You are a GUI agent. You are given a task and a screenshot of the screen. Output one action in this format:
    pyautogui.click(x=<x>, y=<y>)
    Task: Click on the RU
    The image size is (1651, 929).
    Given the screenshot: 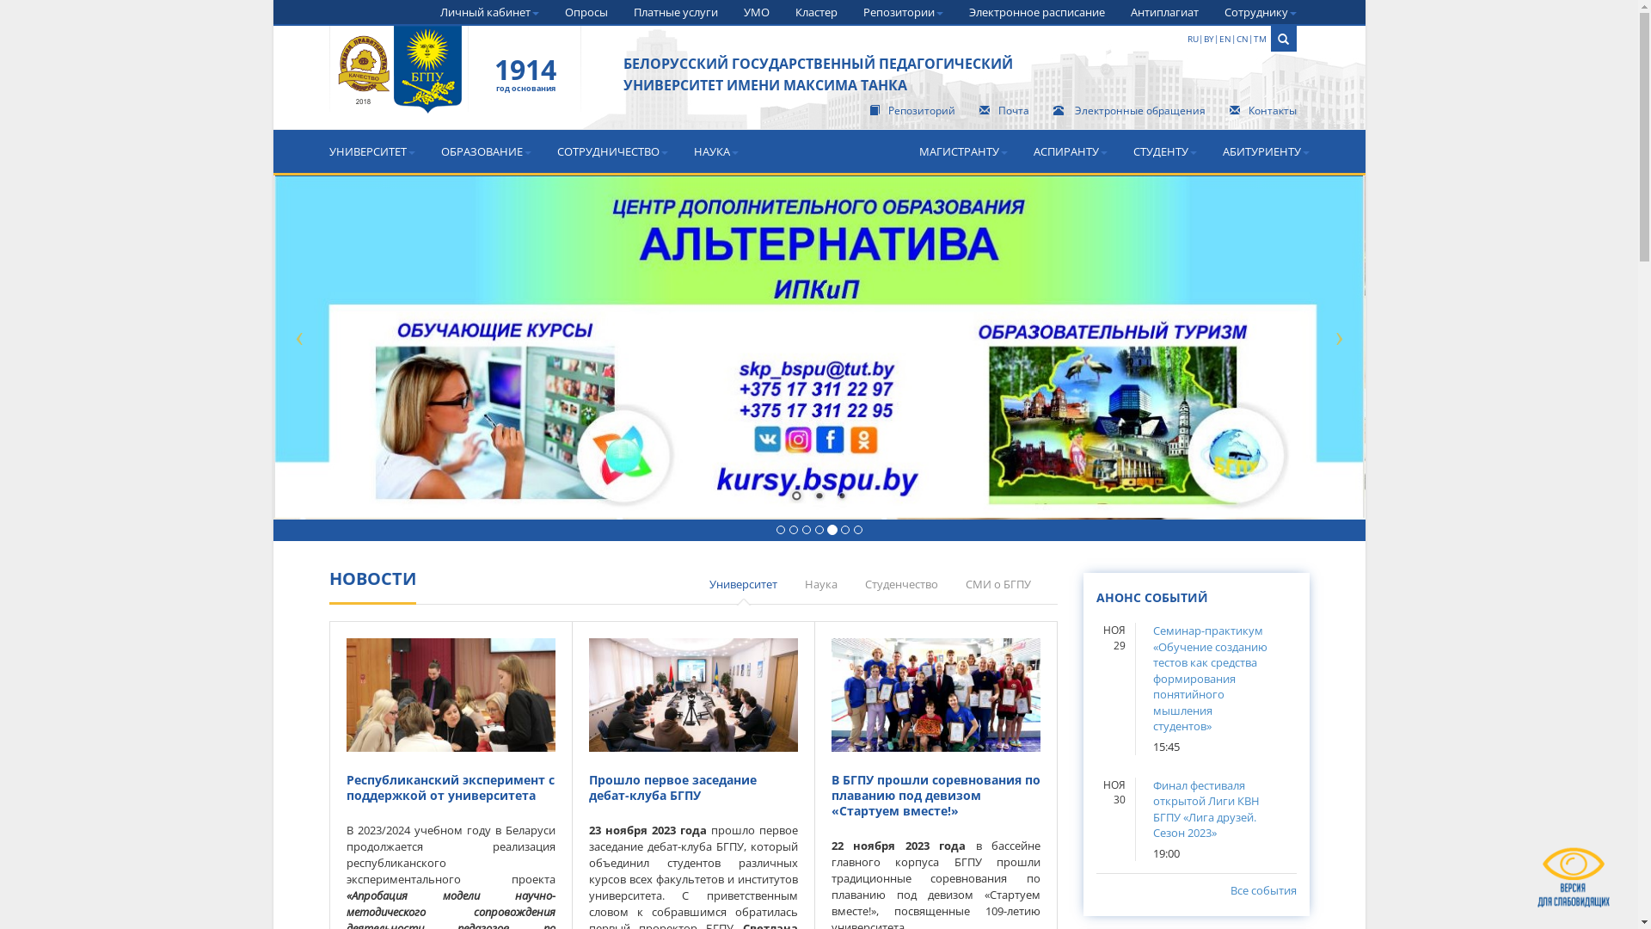 What is the action you would take?
    pyautogui.click(x=1192, y=39)
    